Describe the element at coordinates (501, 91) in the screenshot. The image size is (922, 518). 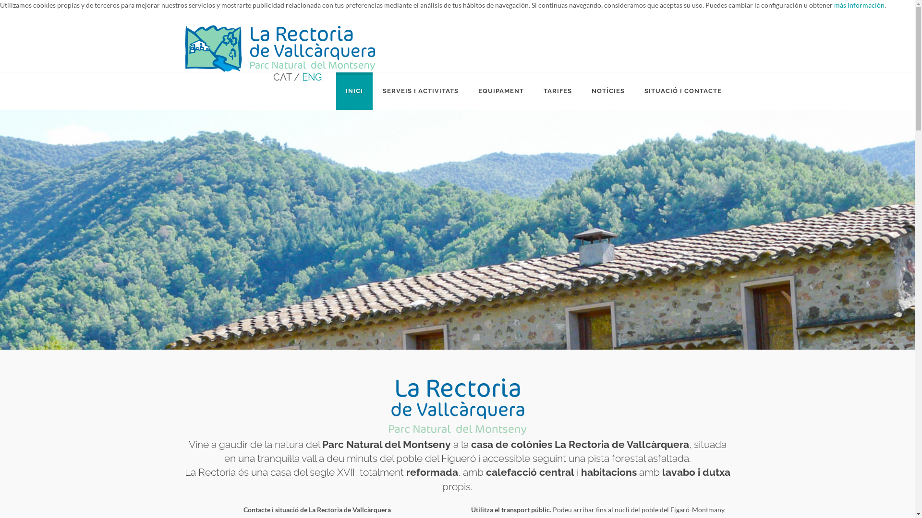
I see `EQUIPAMENT` at that location.